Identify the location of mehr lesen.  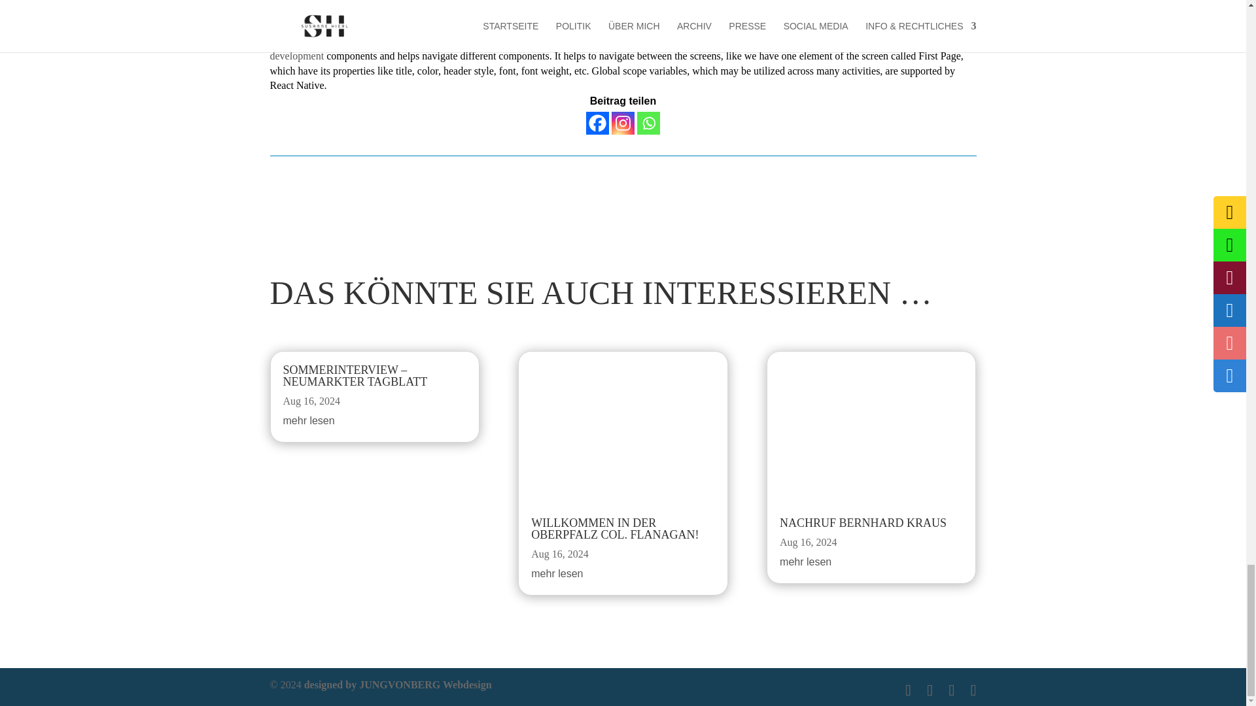
(557, 573).